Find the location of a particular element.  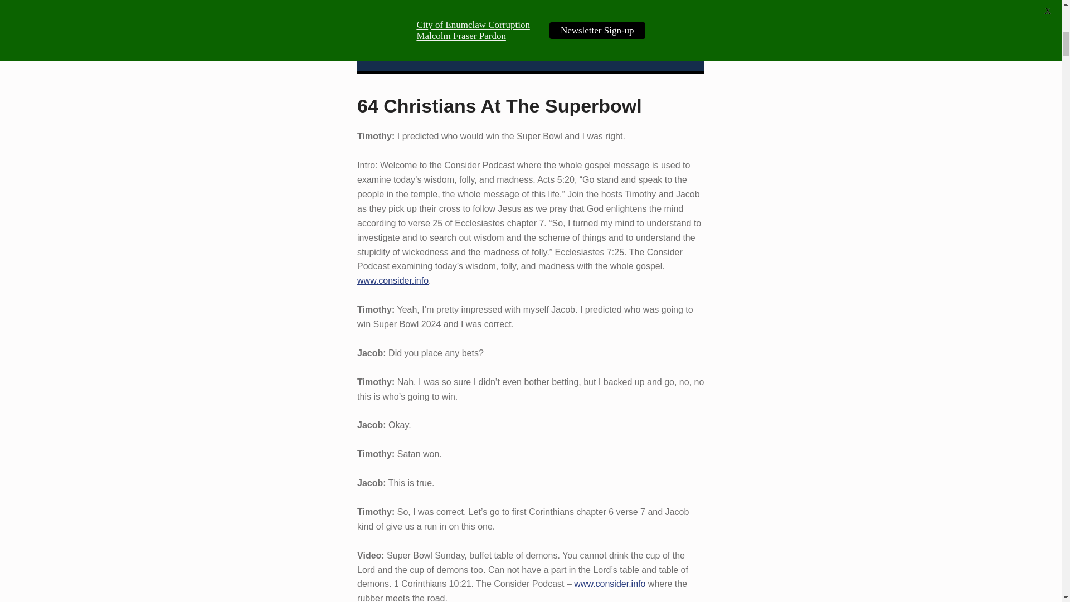

Video Player is located at coordinates (531, 37).